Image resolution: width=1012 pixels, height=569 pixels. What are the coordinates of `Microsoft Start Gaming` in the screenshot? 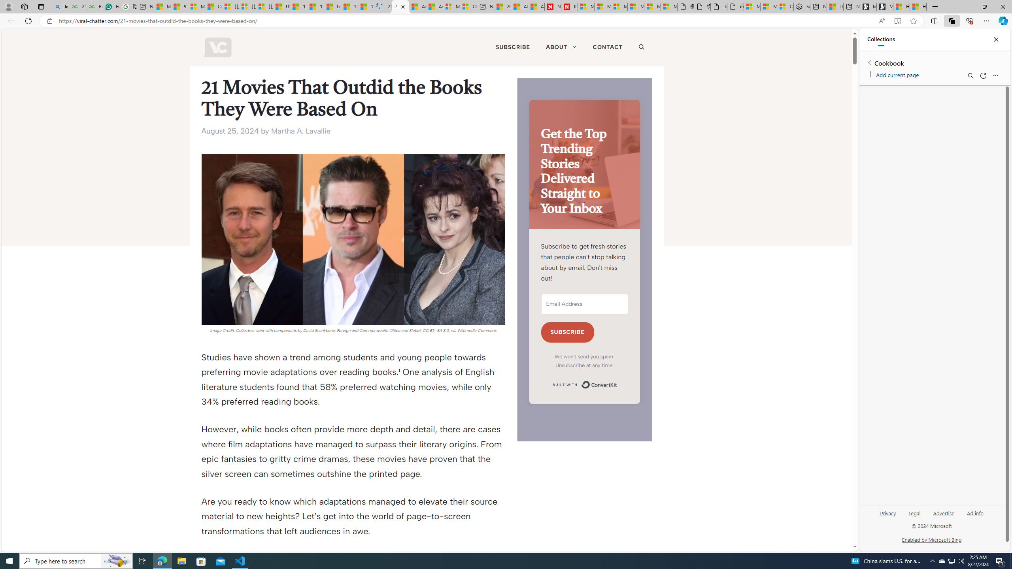 It's located at (885, 7).